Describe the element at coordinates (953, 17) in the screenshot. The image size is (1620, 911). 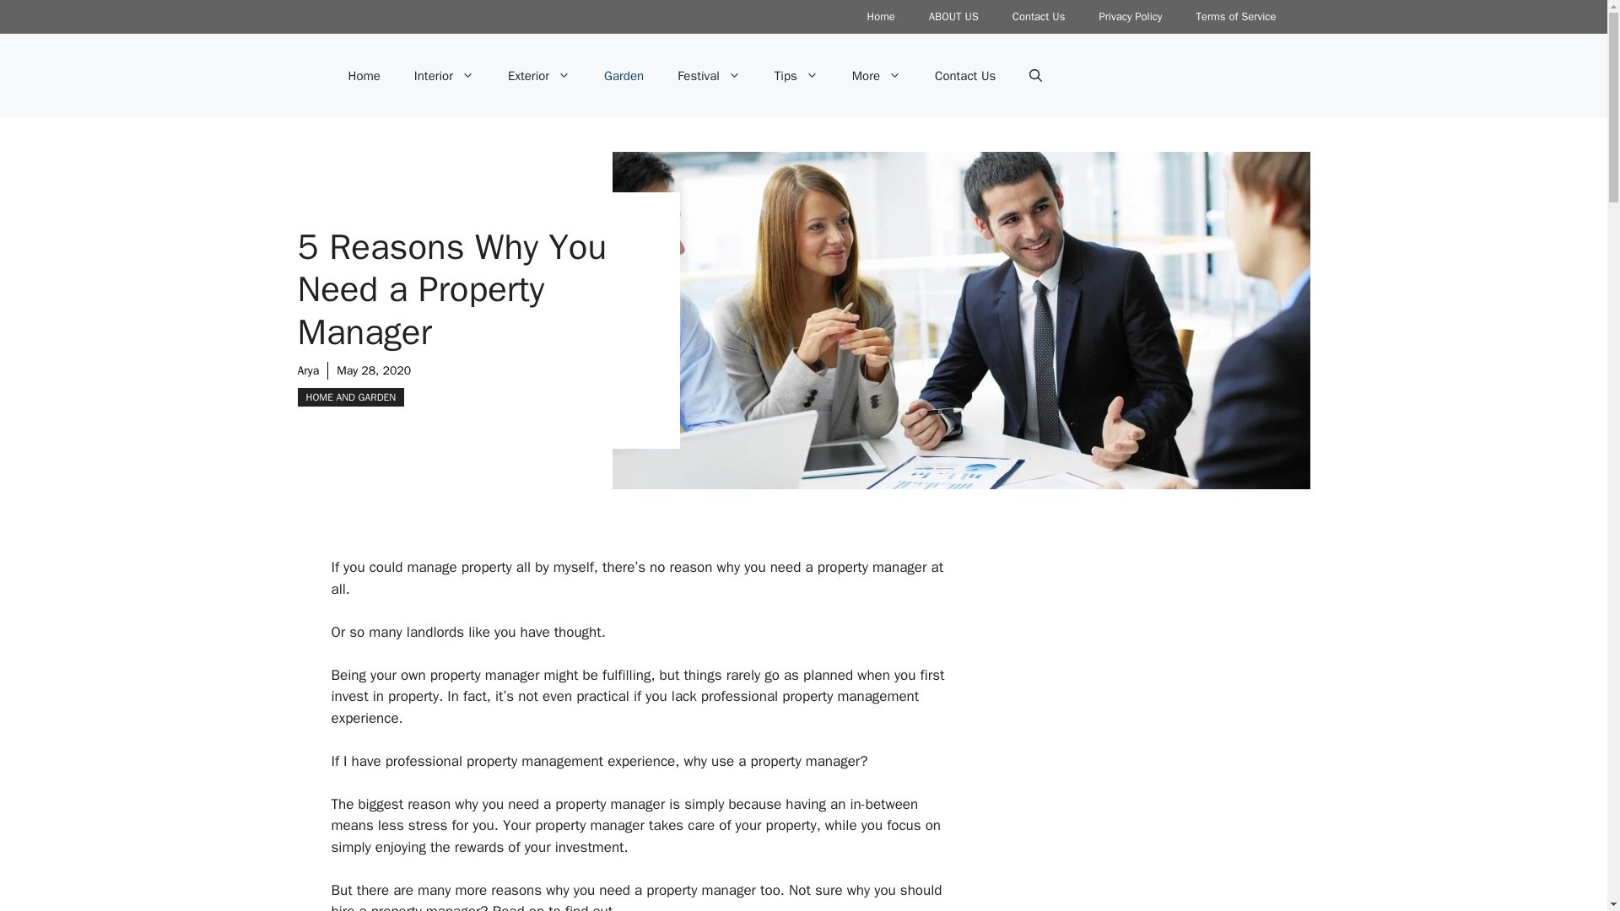
I see `ABOUT US` at that location.